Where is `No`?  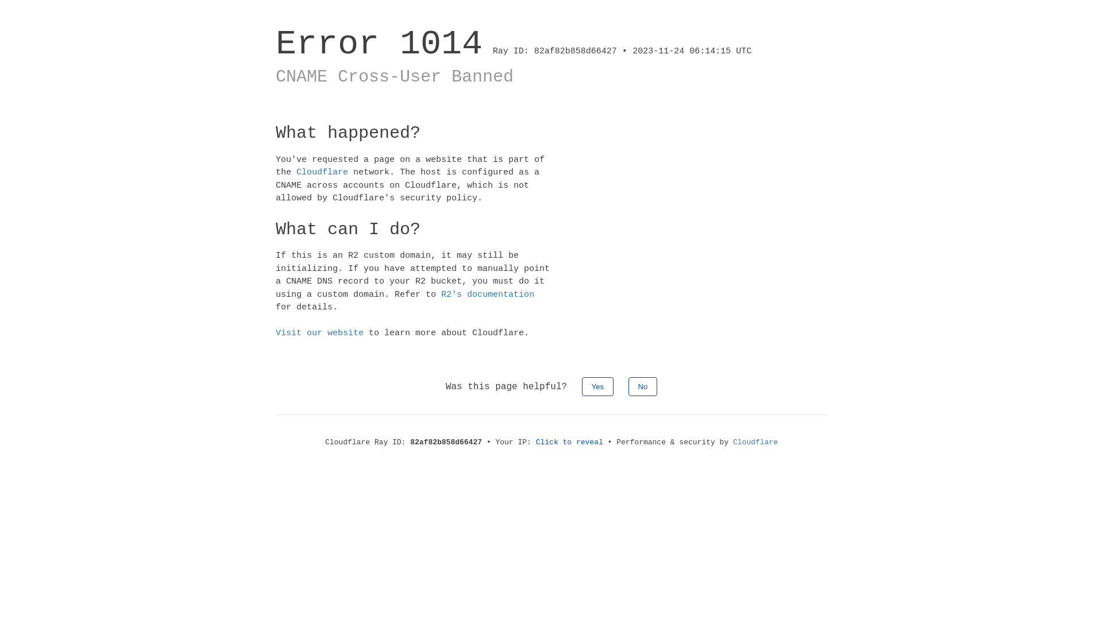
No is located at coordinates (643, 386).